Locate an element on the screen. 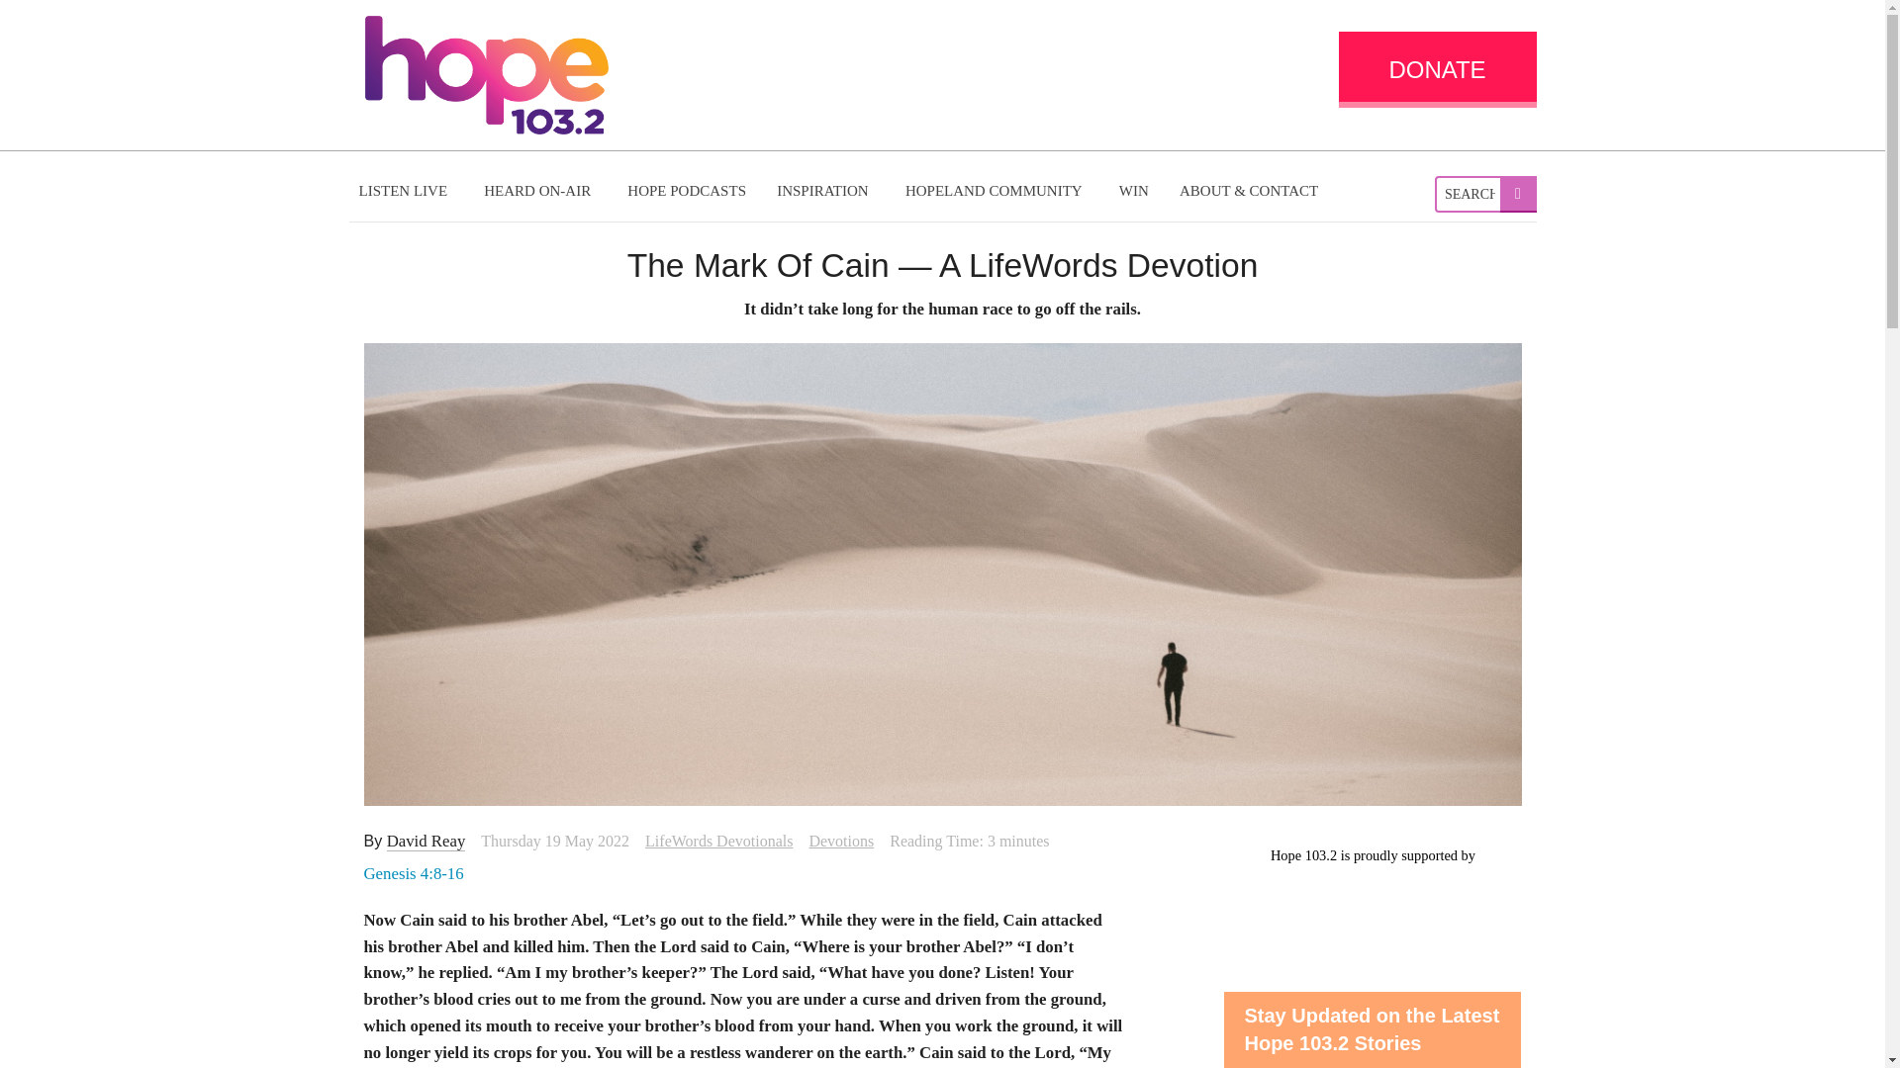  INSPIRATION is located at coordinates (825, 191).